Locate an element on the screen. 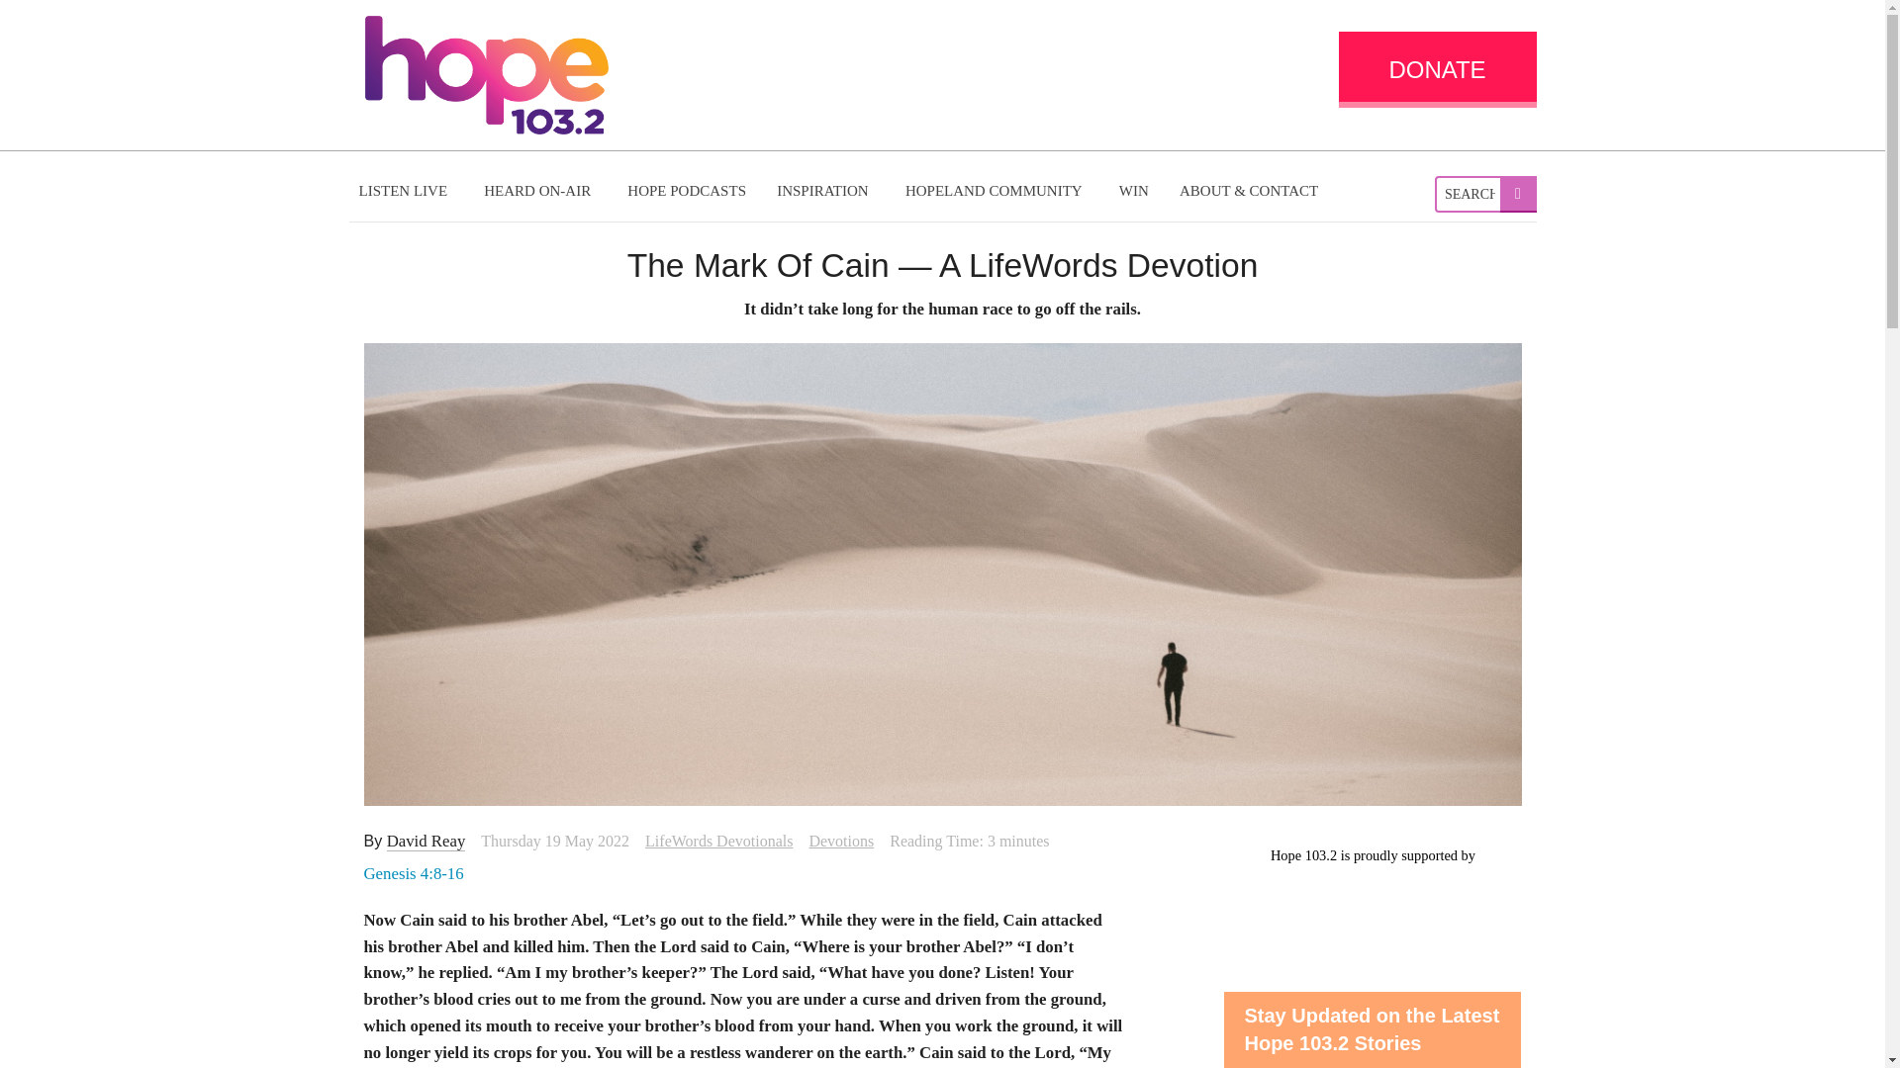  INSPIRATION is located at coordinates (825, 191).